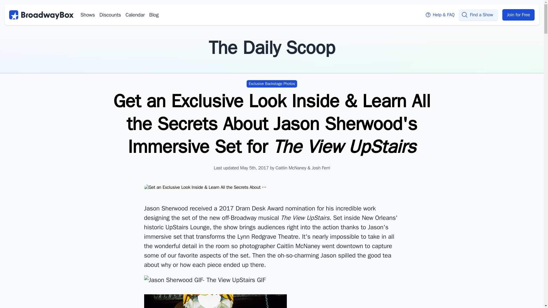 This screenshot has width=548, height=308. Describe the element at coordinates (478, 15) in the screenshot. I see `Find a Show` at that location.